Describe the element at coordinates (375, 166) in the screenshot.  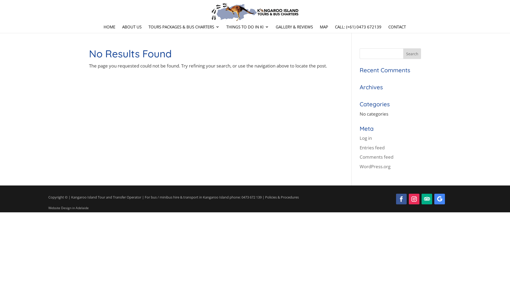
I see `WordPress.org` at that location.